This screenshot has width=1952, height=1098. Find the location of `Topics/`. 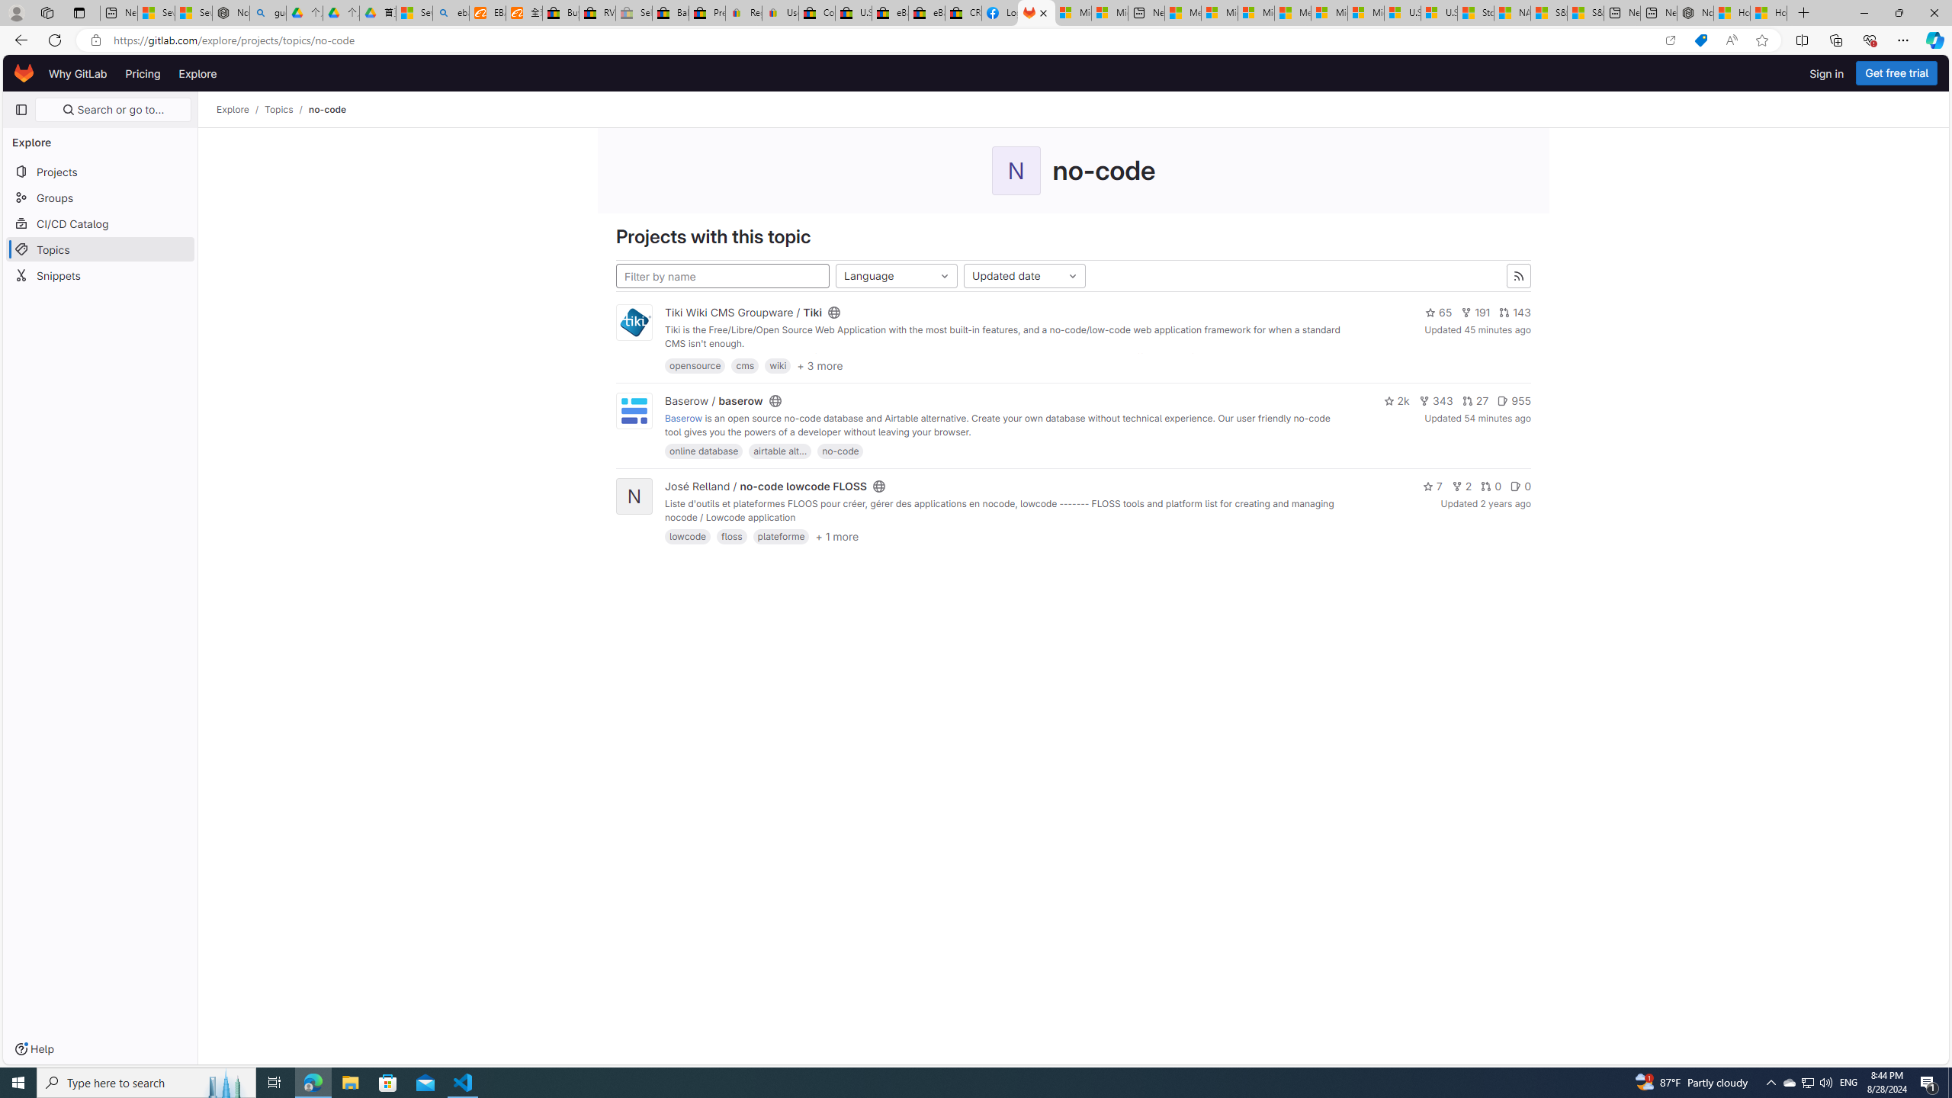

Topics/ is located at coordinates (287, 110).